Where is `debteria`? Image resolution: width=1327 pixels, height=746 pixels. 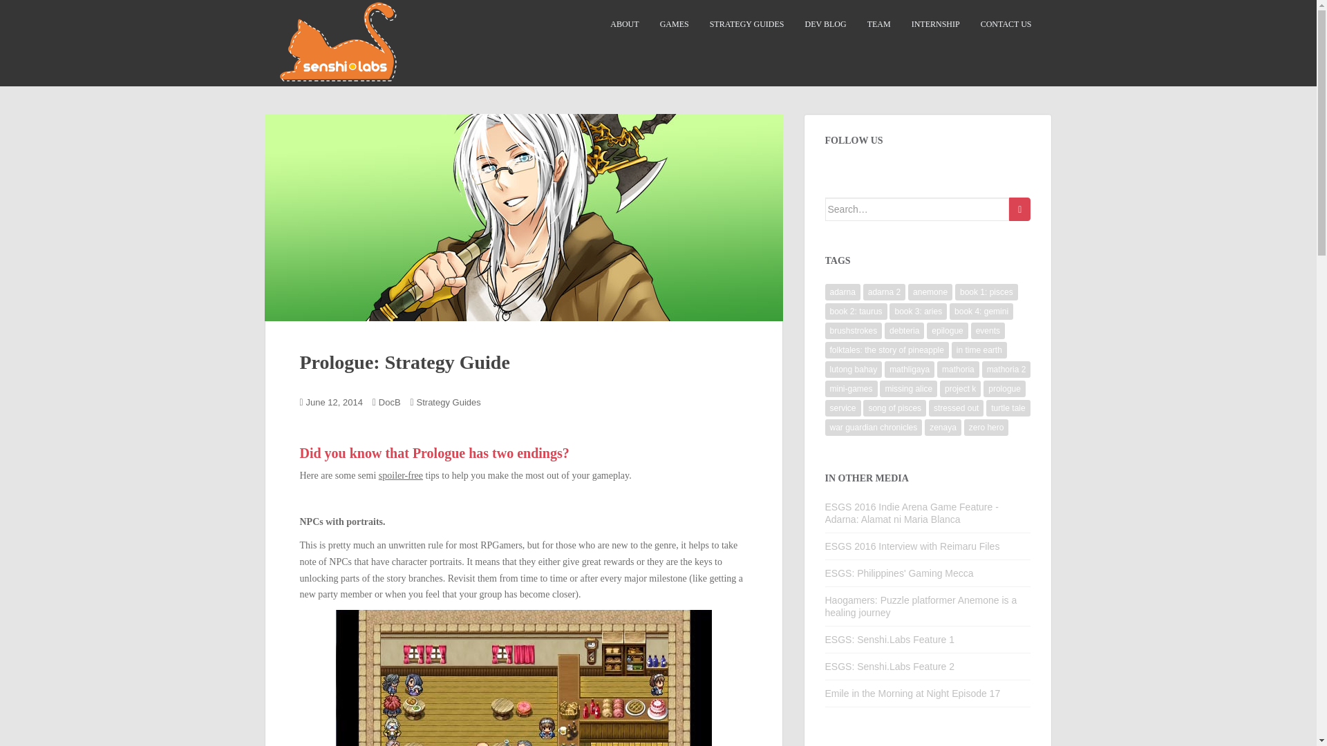 debteria is located at coordinates (904, 330).